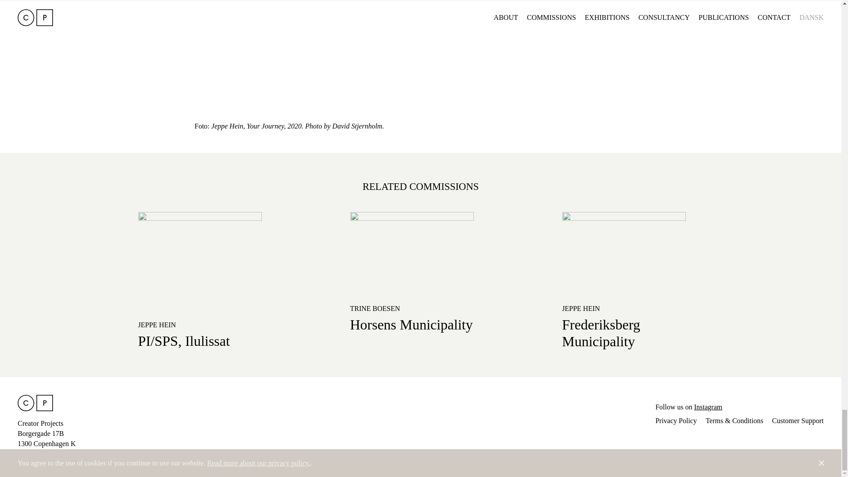 The width and height of the screenshot is (848, 477). Describe the element at coordinates (708, 406) in the screenshot. I see `Instagram` at that location.